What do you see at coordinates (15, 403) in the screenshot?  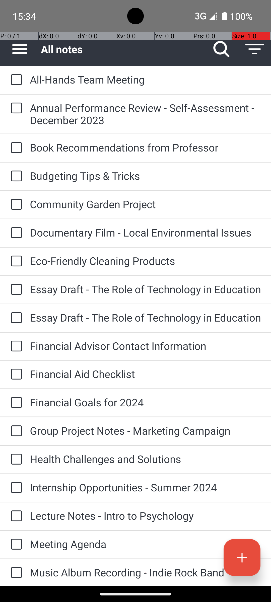 I see `to-do: Financial Goals for 2024` at bounding box center [15, 403].